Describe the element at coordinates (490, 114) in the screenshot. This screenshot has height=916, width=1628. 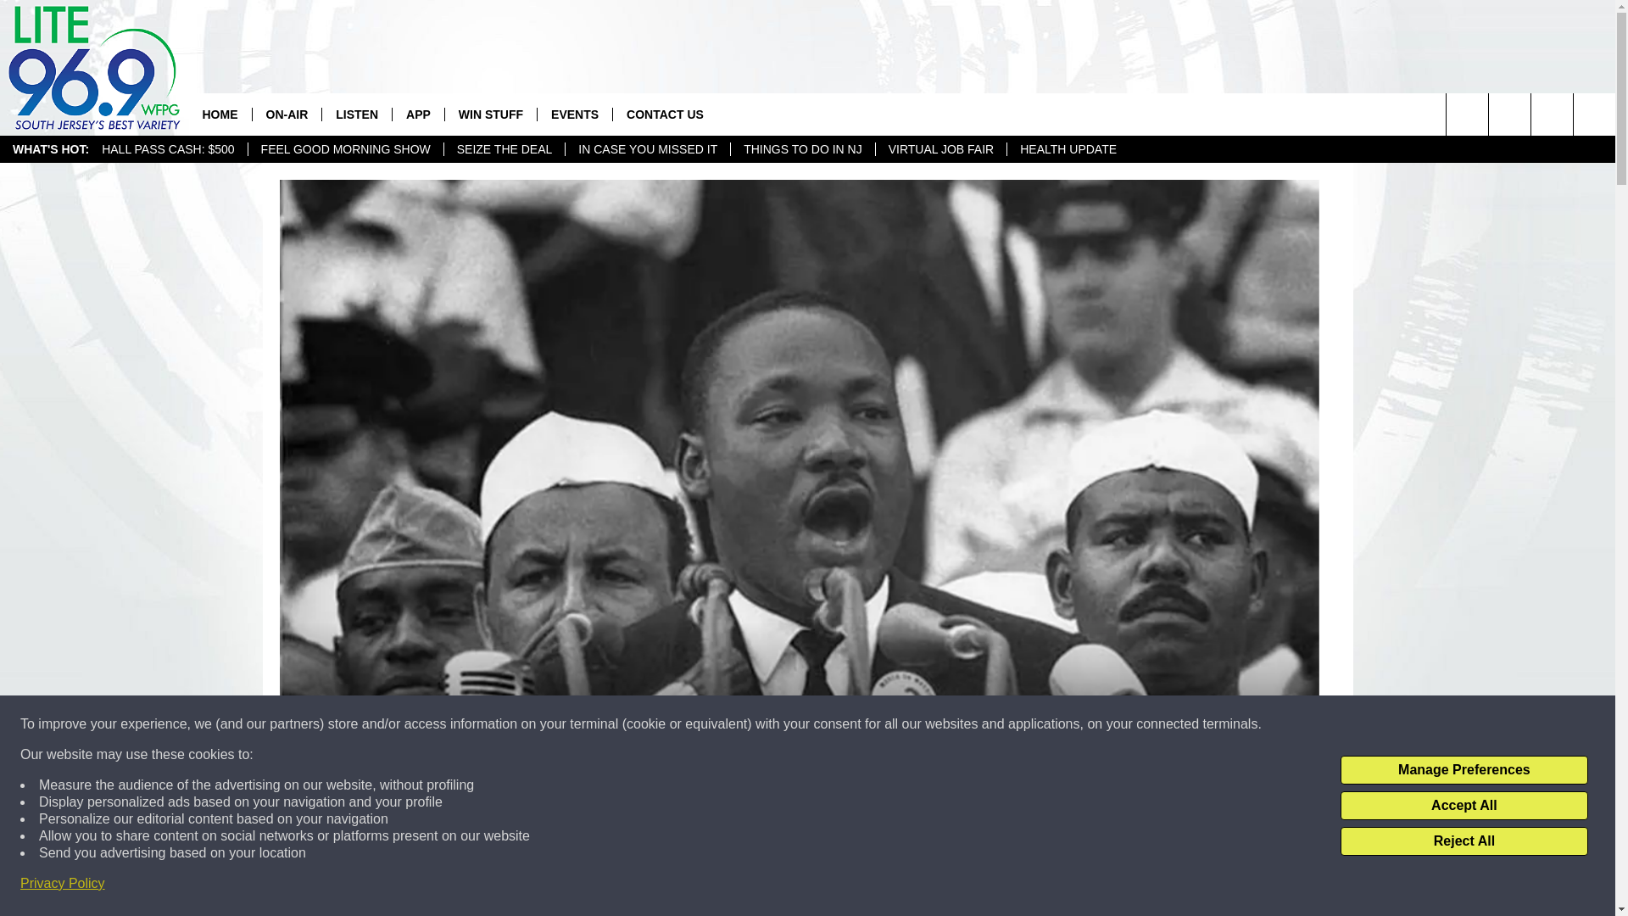
I see `WIN STUFF` at that location.